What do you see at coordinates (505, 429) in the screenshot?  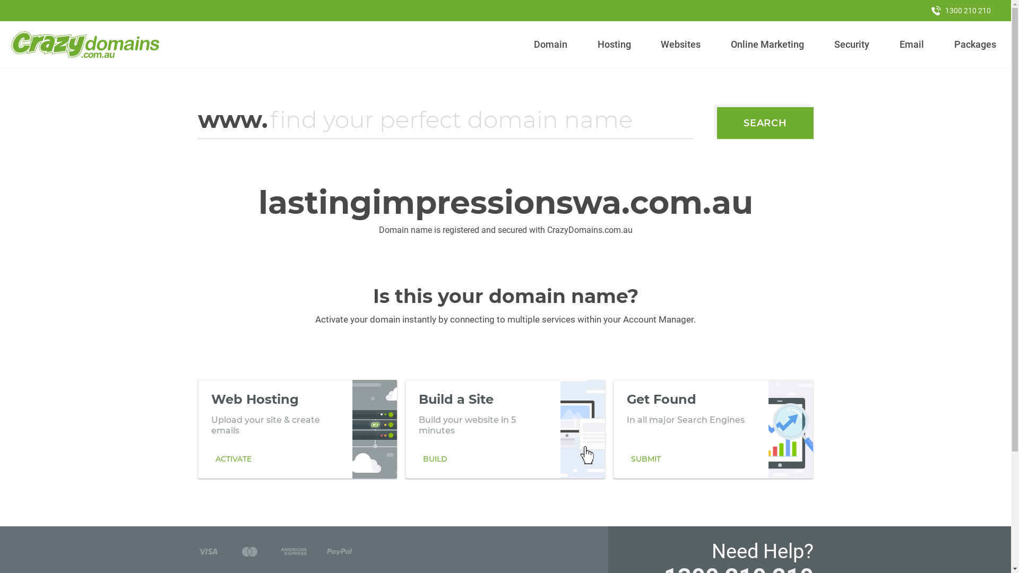 I see `Build a Site
Build your website in 5 minutes
BUILD` at bounding box center [505, 429].